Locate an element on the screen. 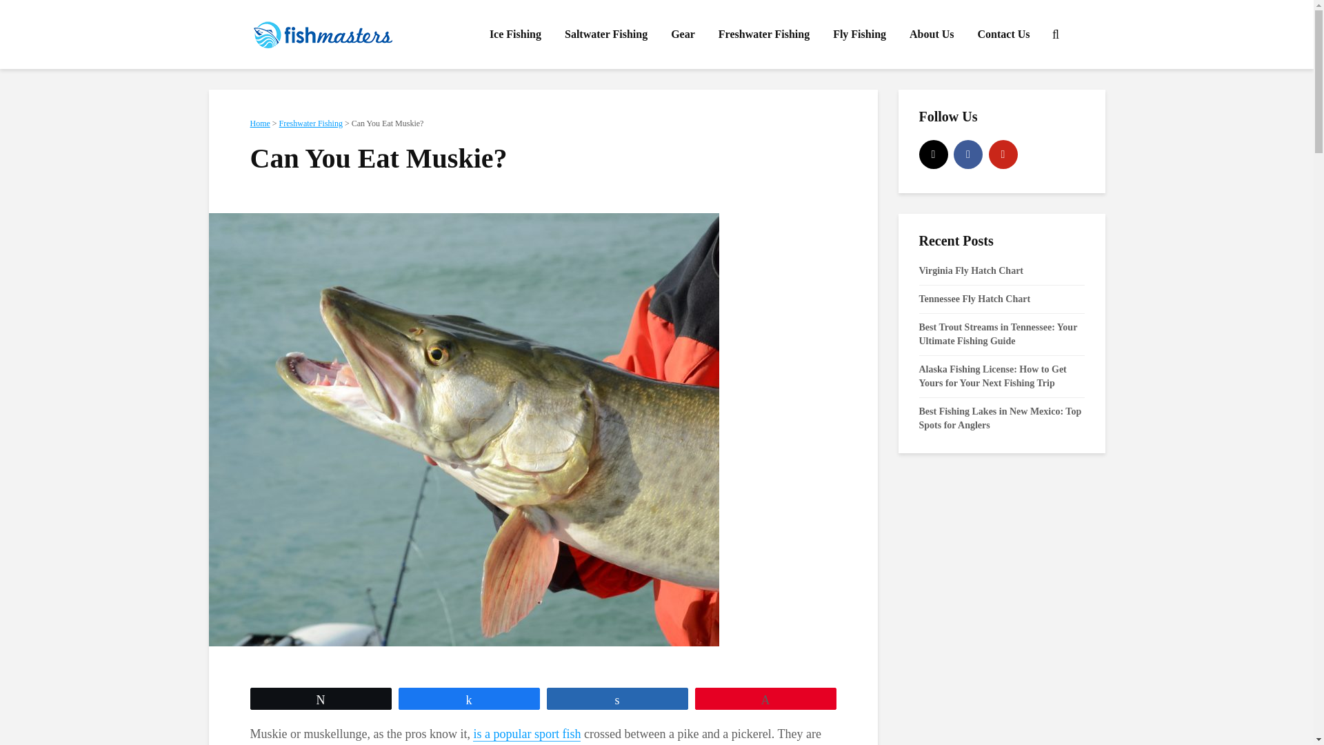  Go to the Freshwater Fishing category archives. is located at coordinates (311, 123).